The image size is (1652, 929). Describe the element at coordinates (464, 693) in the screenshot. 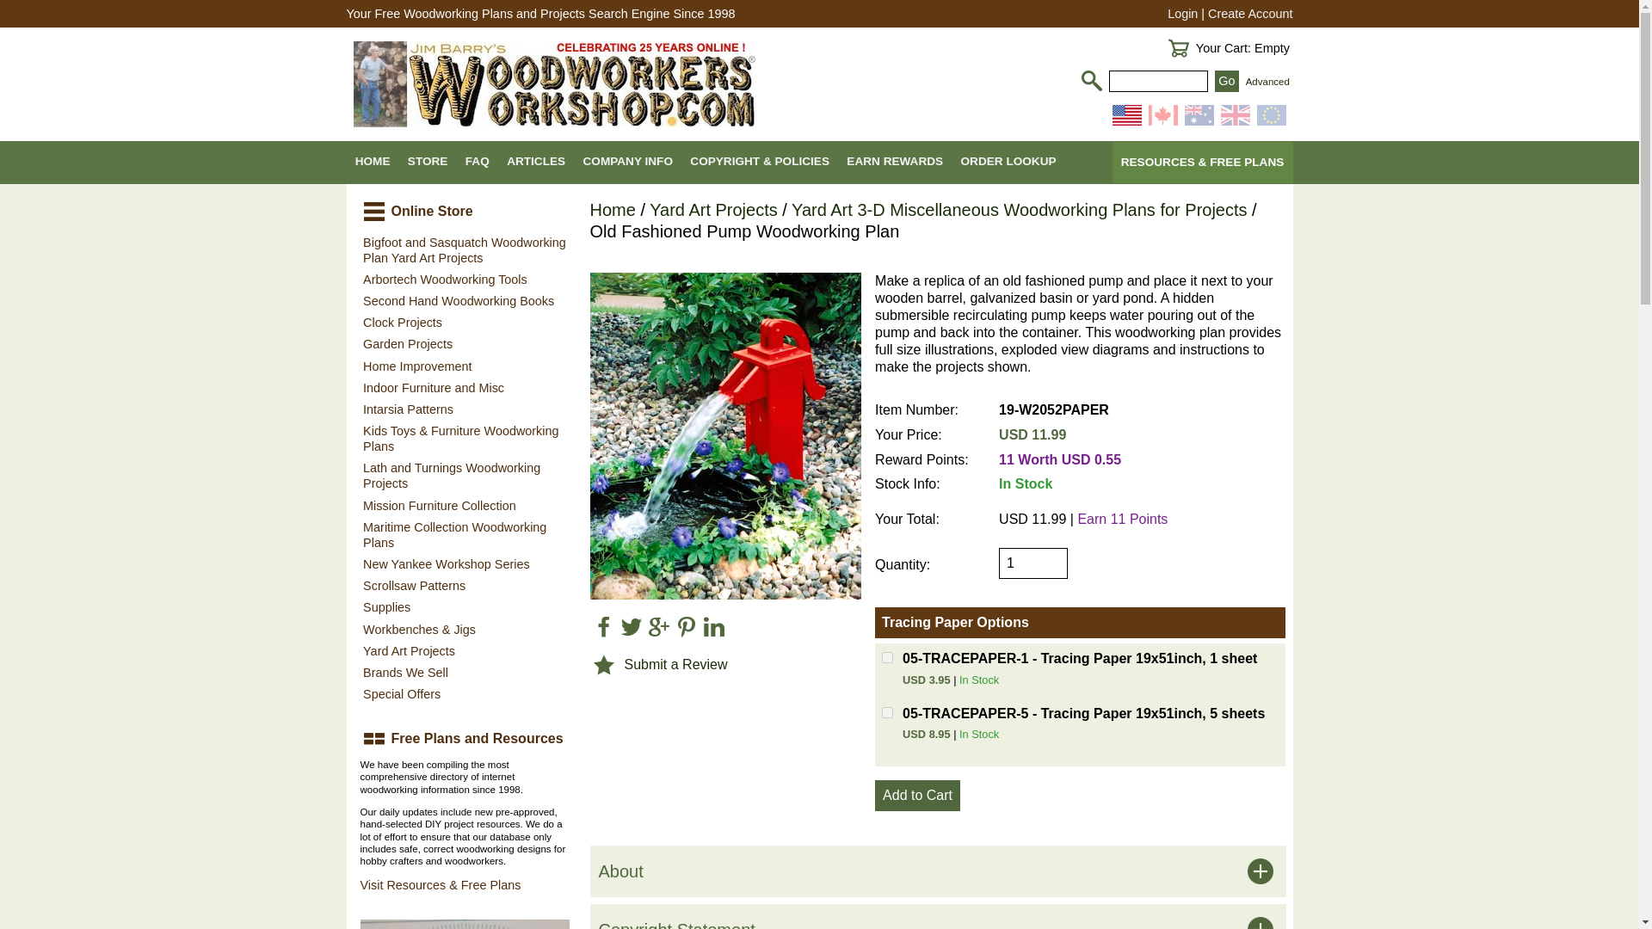

I see `Special Offers` at that location.